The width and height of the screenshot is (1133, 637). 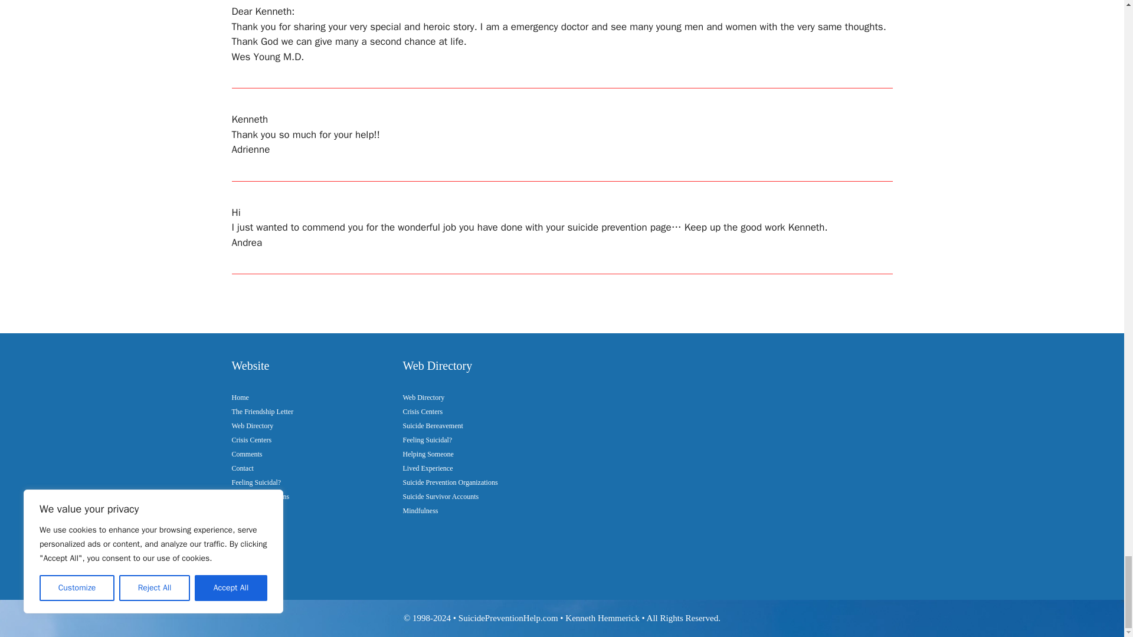 I want to click on 25th Anniversary, so click(x=255, y=525).